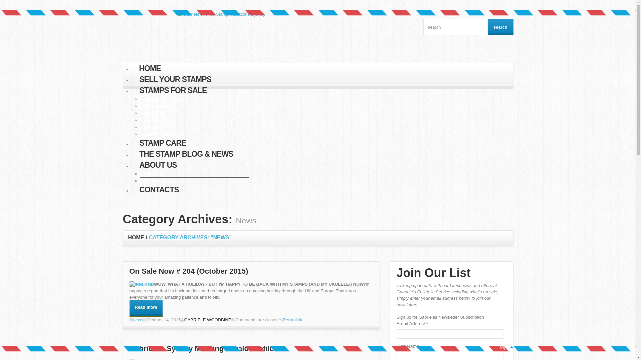 Image resolution: width=641 pixels, height=360 pixels. Describe the element at coordinates (175, 76) in the screenshot. I see `SELL YOUR STAMPS` at that location.